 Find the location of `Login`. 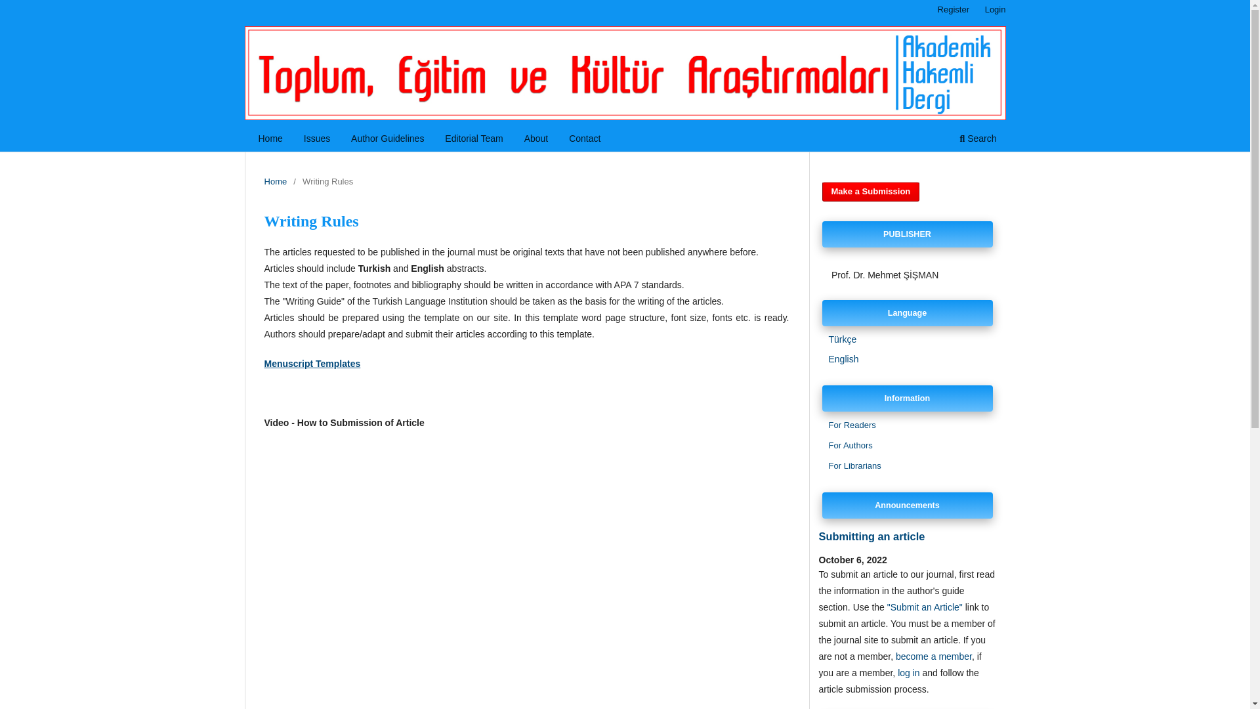

Login is located at coordinates (996, 10).